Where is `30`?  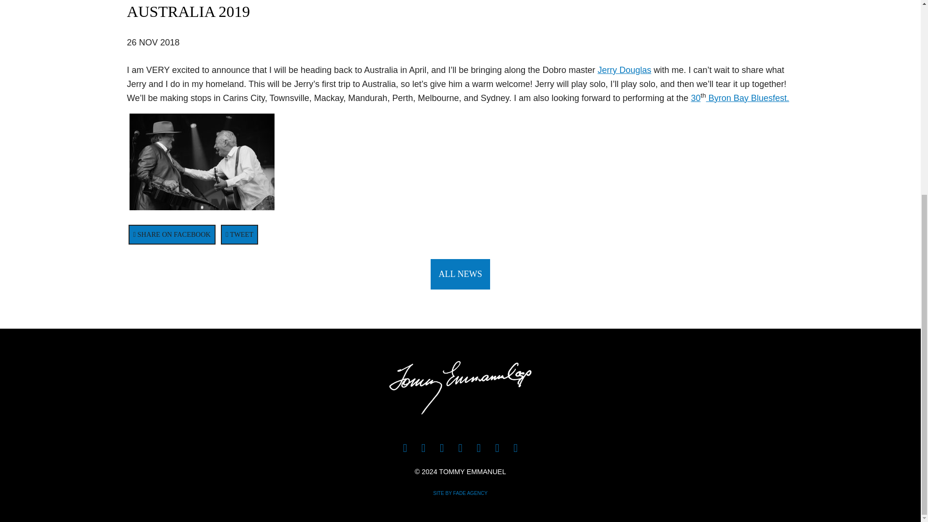
30 is located at coordinates (695, 98).